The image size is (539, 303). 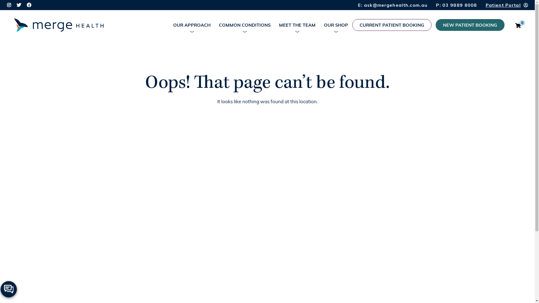 I want to click on 0, so click(x=518, y=26).